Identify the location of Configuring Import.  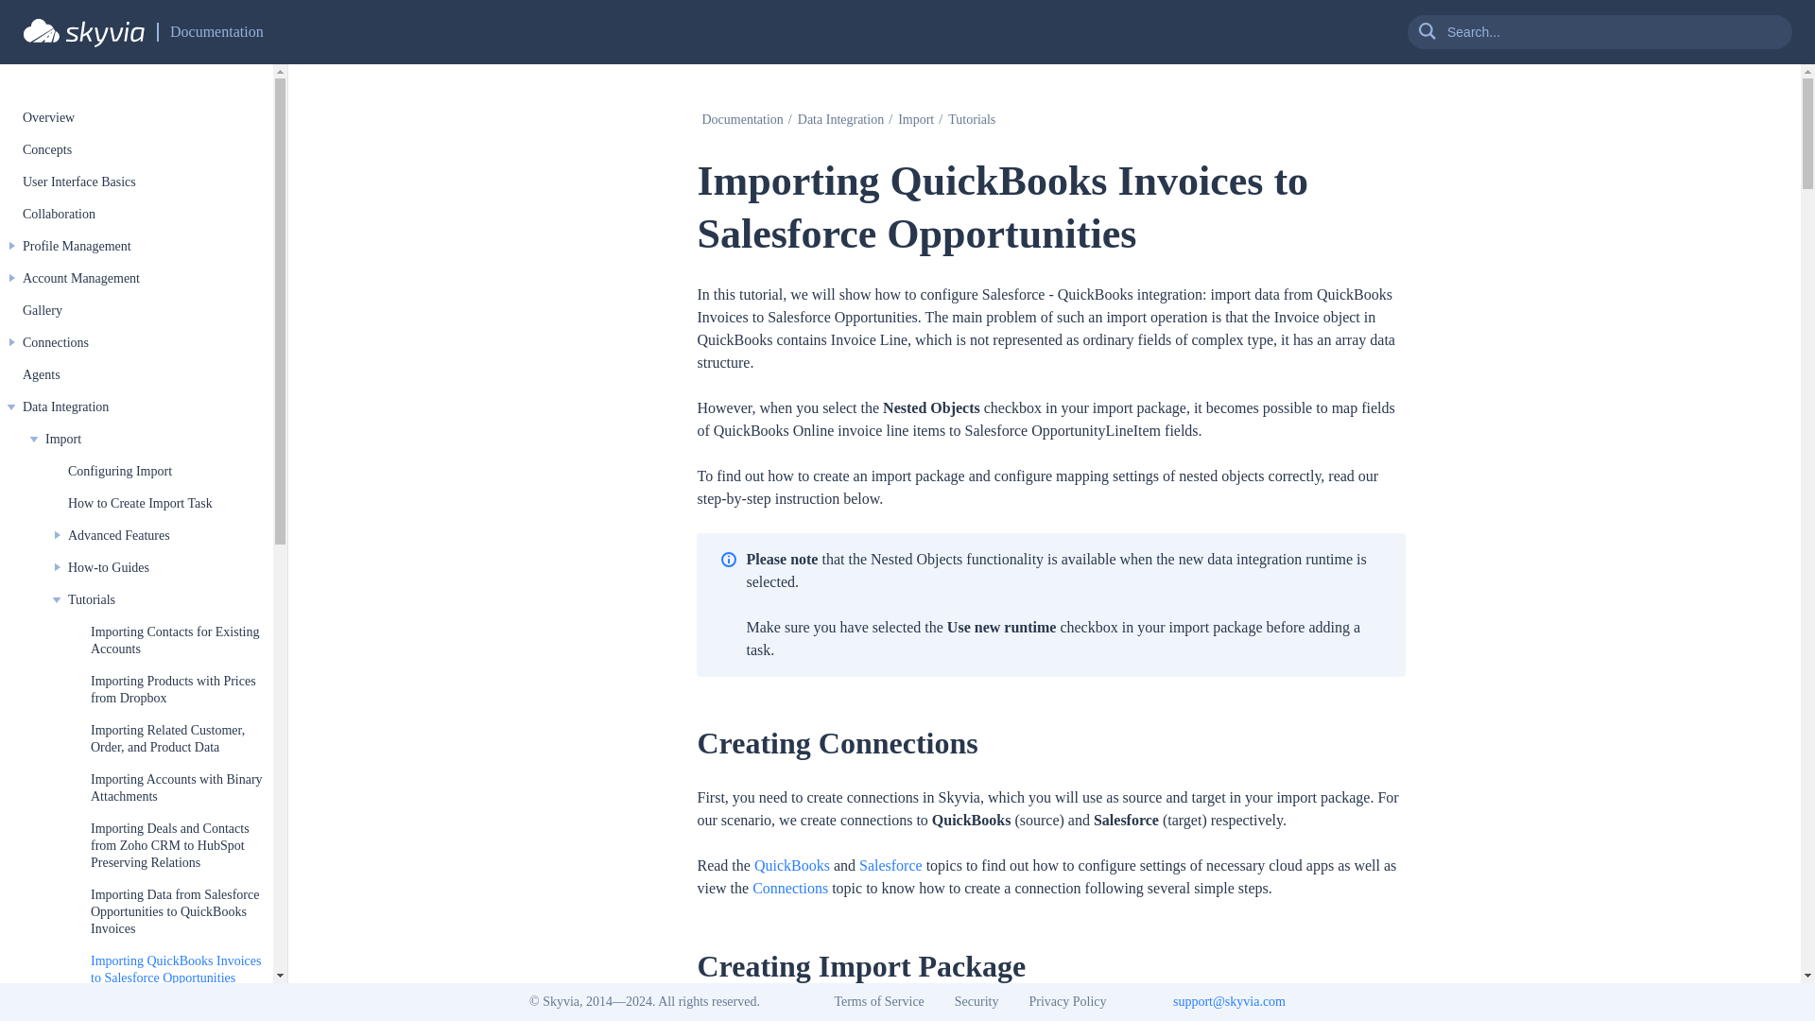
(120, 471).